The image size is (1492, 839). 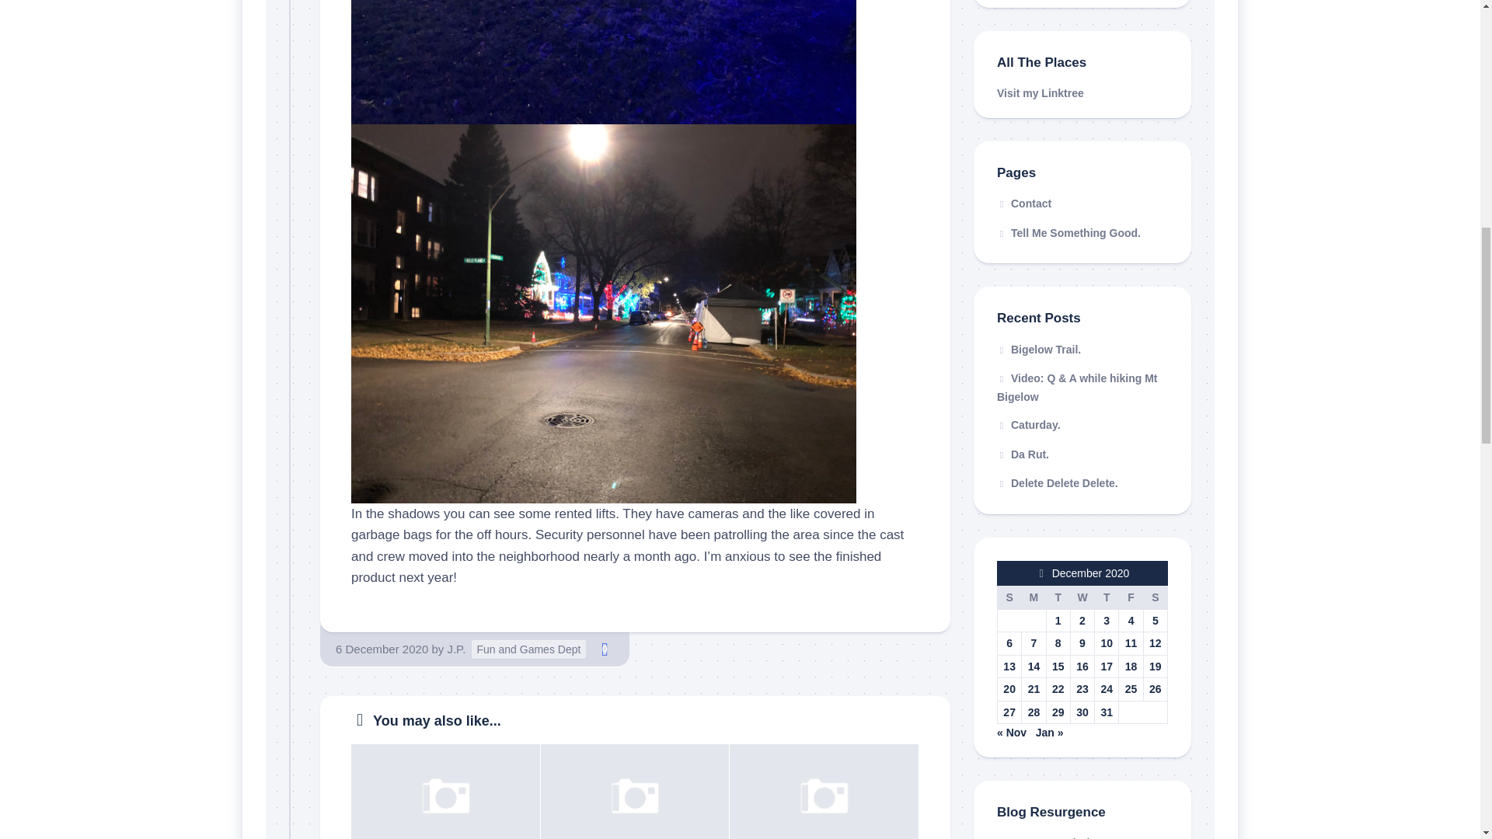 I want to click on J.P., so click(x=455, y=649).